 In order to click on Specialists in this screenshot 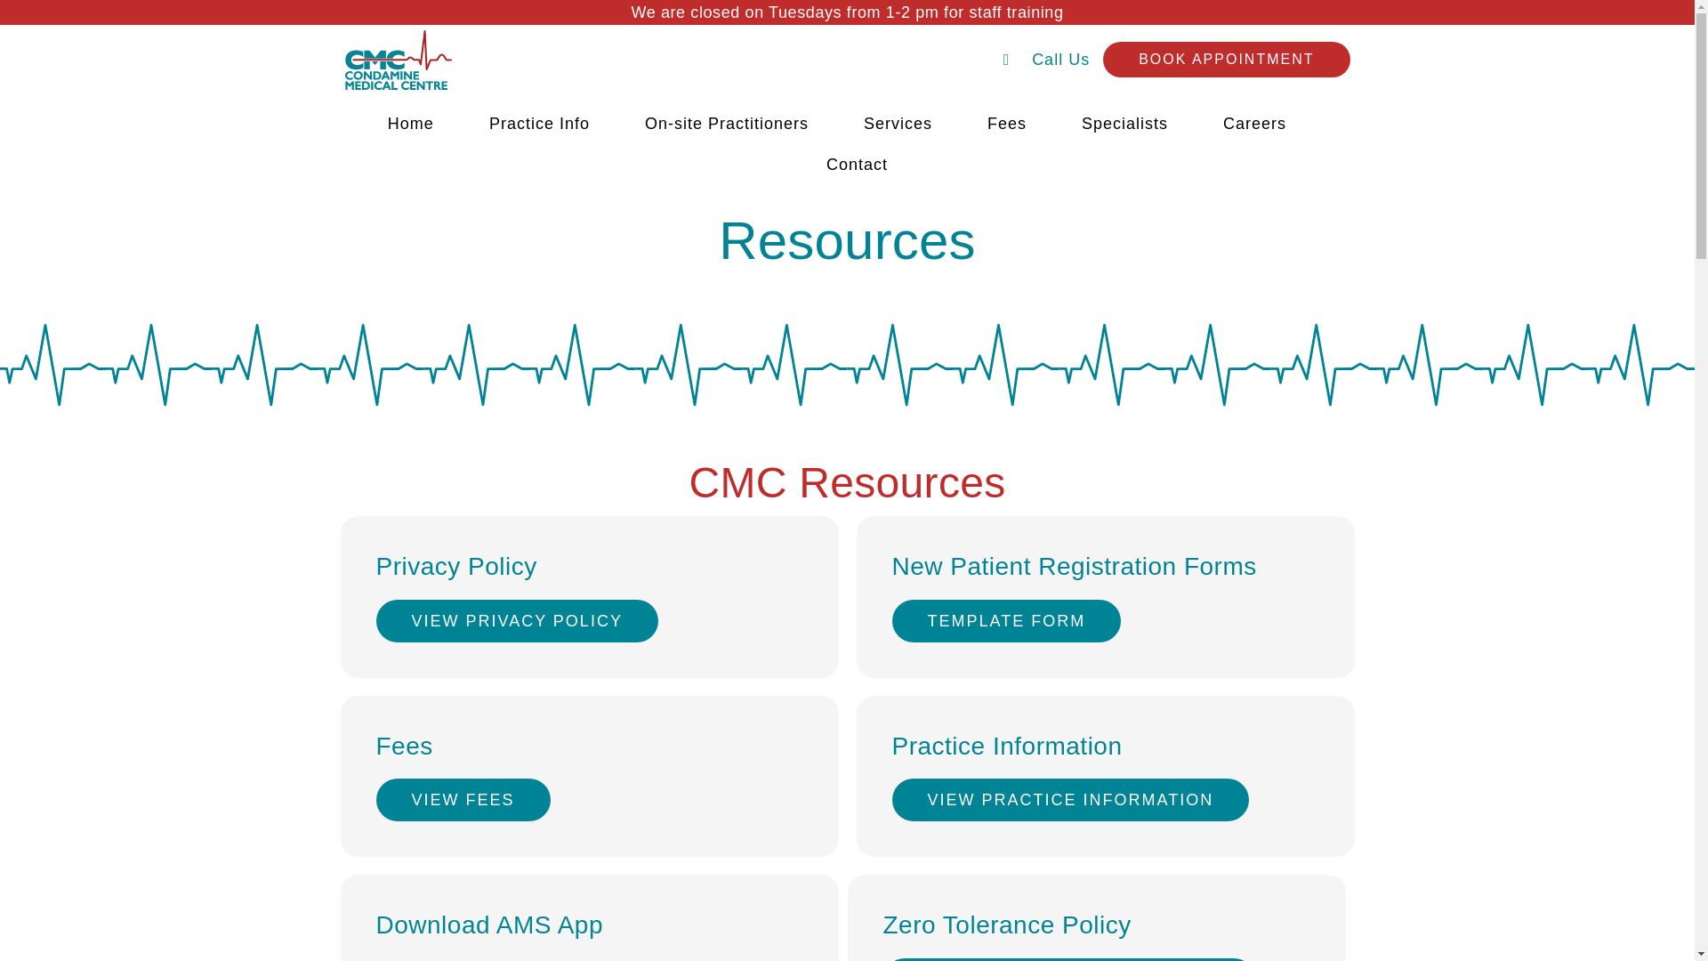, I will do `click(1124, 123)`.